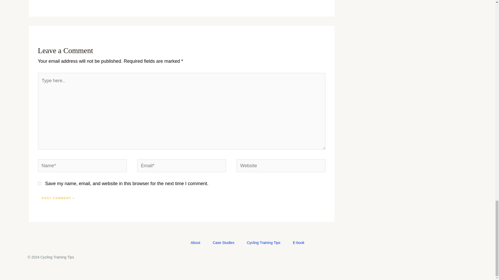 Image resolution: width=499 pixels, height=280 pixels. What do you see at coordinates (195, 243) in the screenshot?
I see `About` at bounding box center [195, 243].